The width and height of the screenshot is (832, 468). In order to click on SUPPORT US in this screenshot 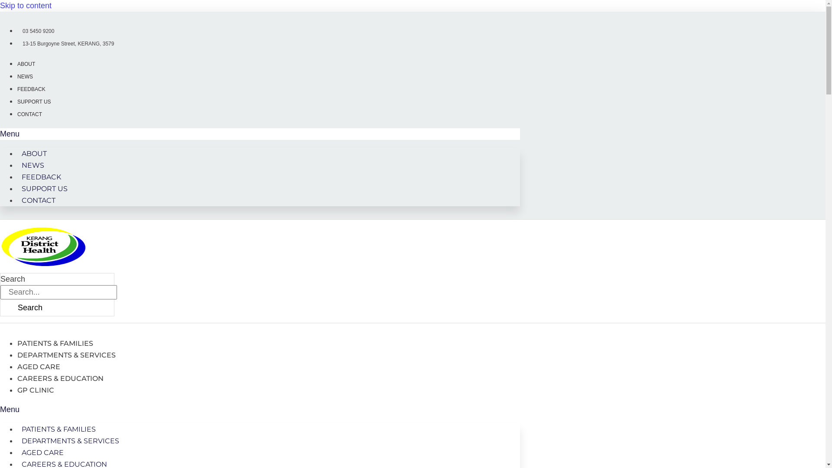, I will do `click(45, 189)`.